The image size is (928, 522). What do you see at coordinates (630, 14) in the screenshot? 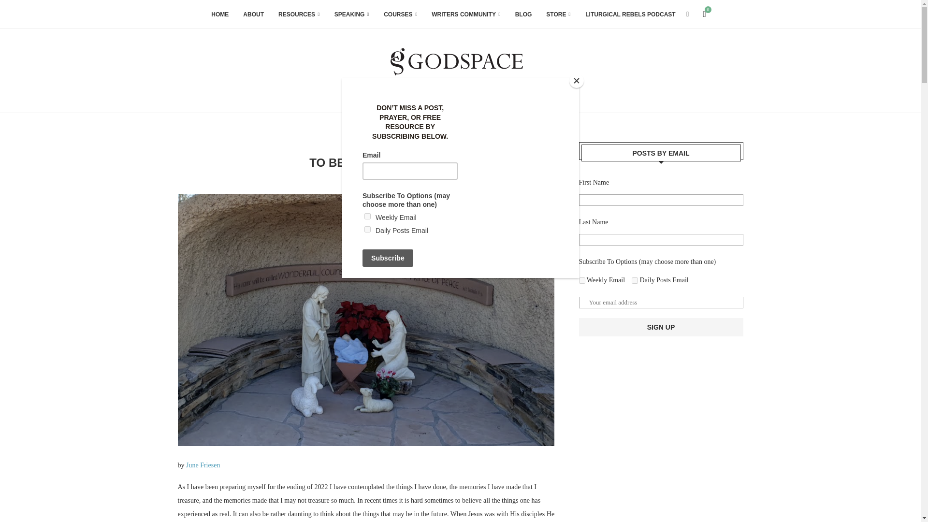
I see `LITURGICAL REBELS PODCAST` at bounding box center [630, 14].